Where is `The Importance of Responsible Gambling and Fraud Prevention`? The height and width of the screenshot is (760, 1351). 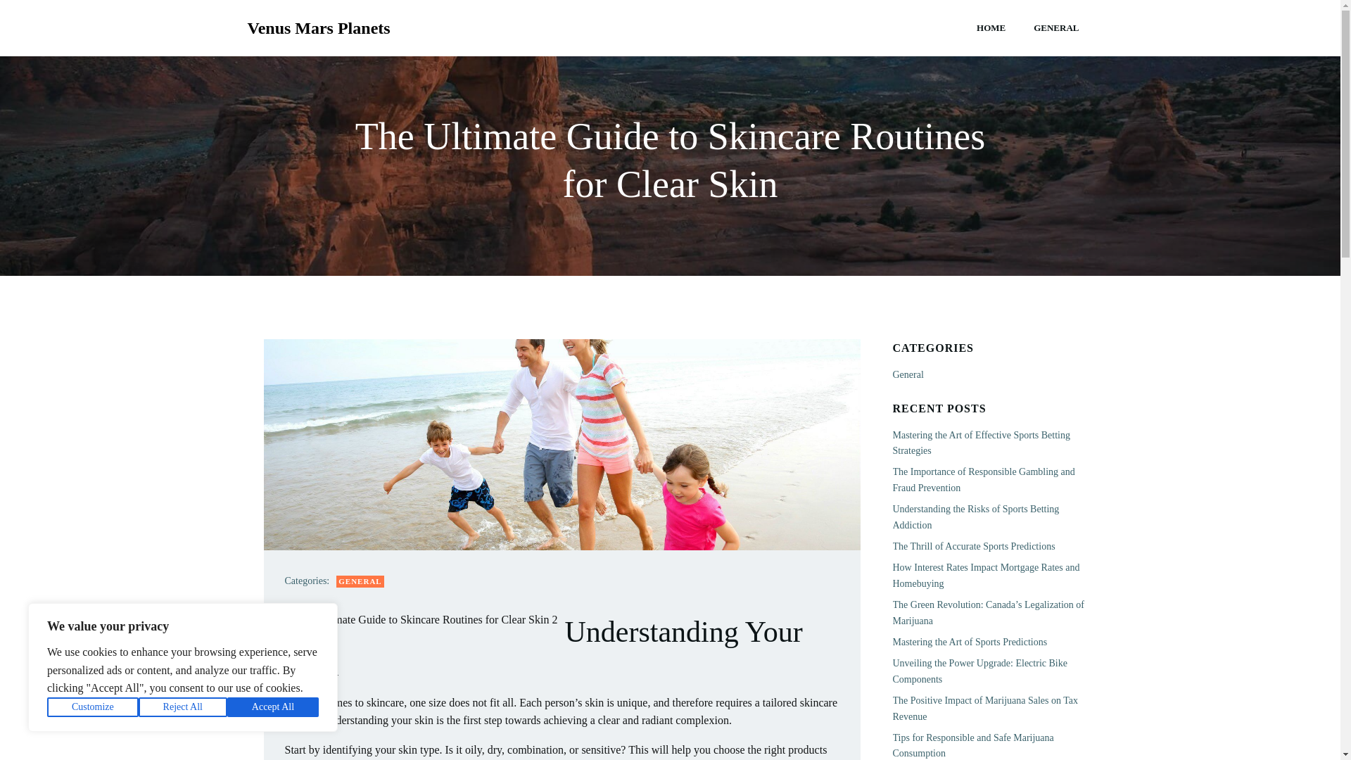
The Importance of Responsible Gambling and Fraud Prevention is located at coordinates (982, 479).